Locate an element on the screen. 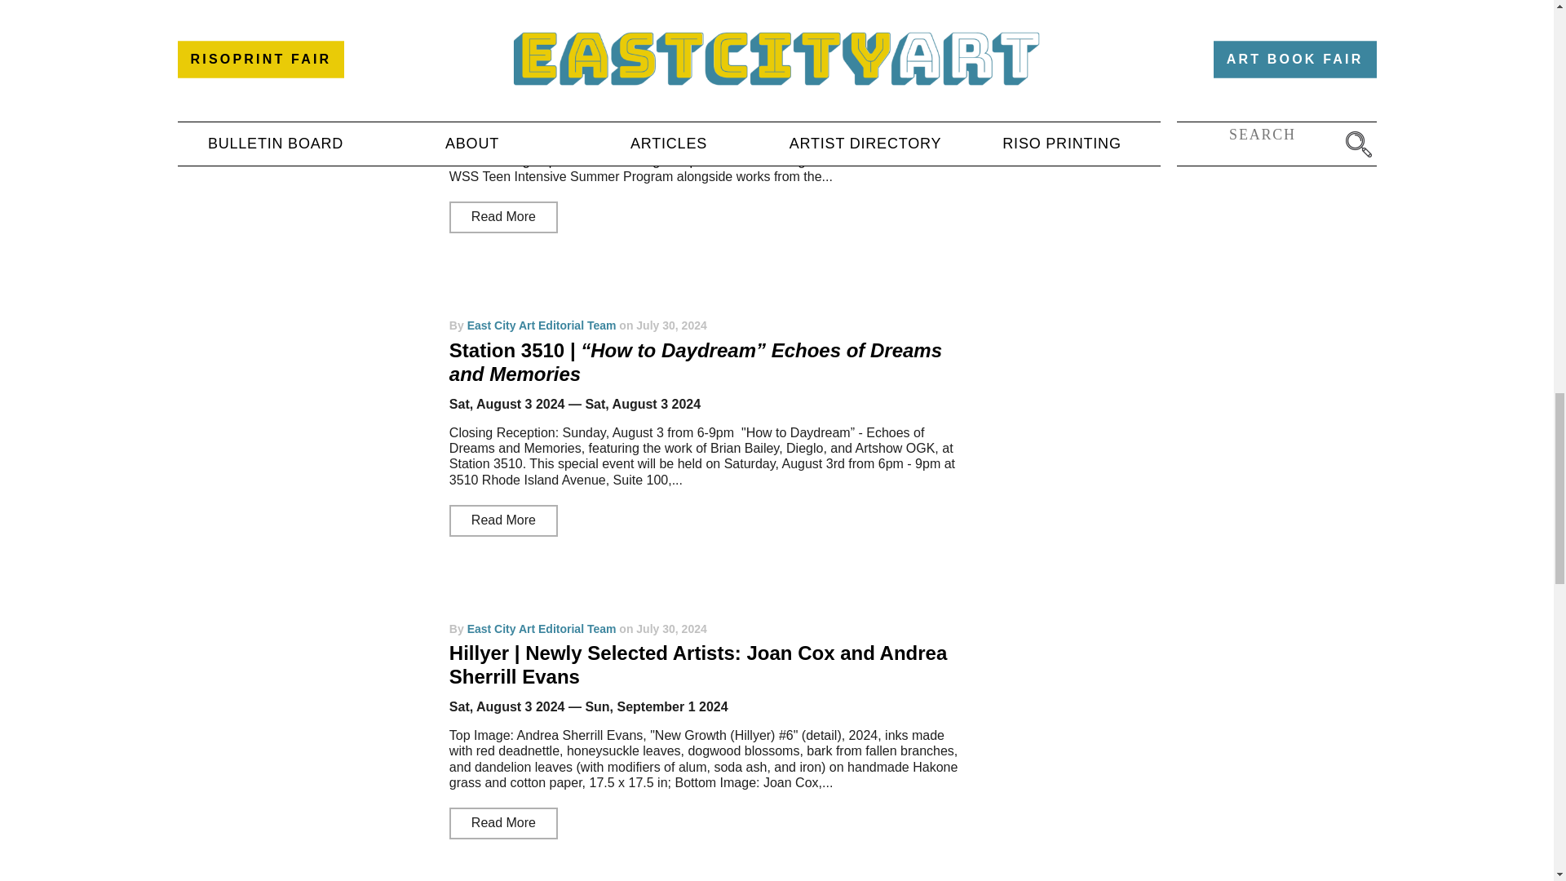  Read More is located at coordinates (503, 217).